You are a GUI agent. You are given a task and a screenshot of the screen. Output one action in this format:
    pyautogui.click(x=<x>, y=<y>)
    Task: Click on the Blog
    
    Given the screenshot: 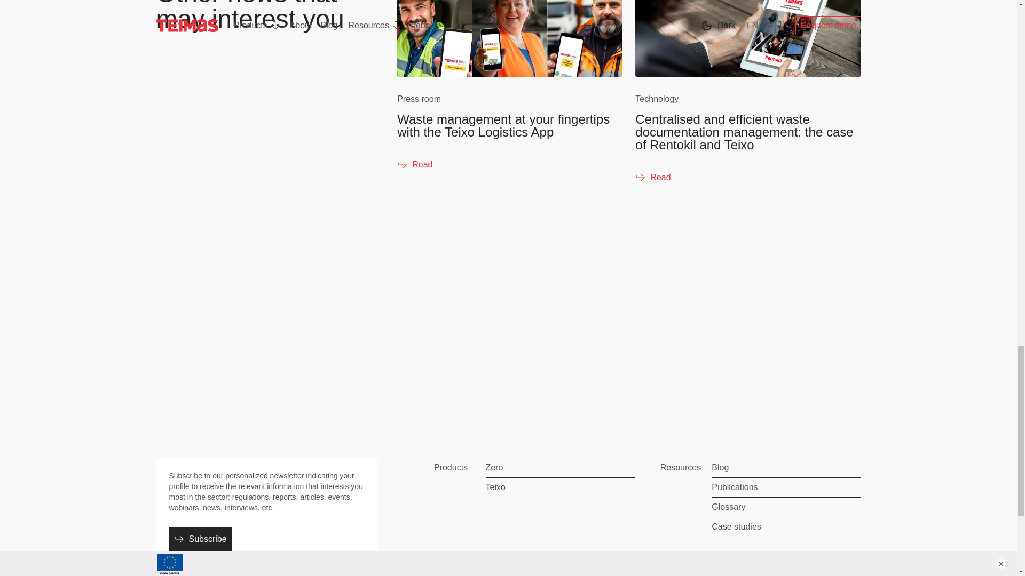 What is the action you would take?
    pyautogui.click(x=786, y=470)
    